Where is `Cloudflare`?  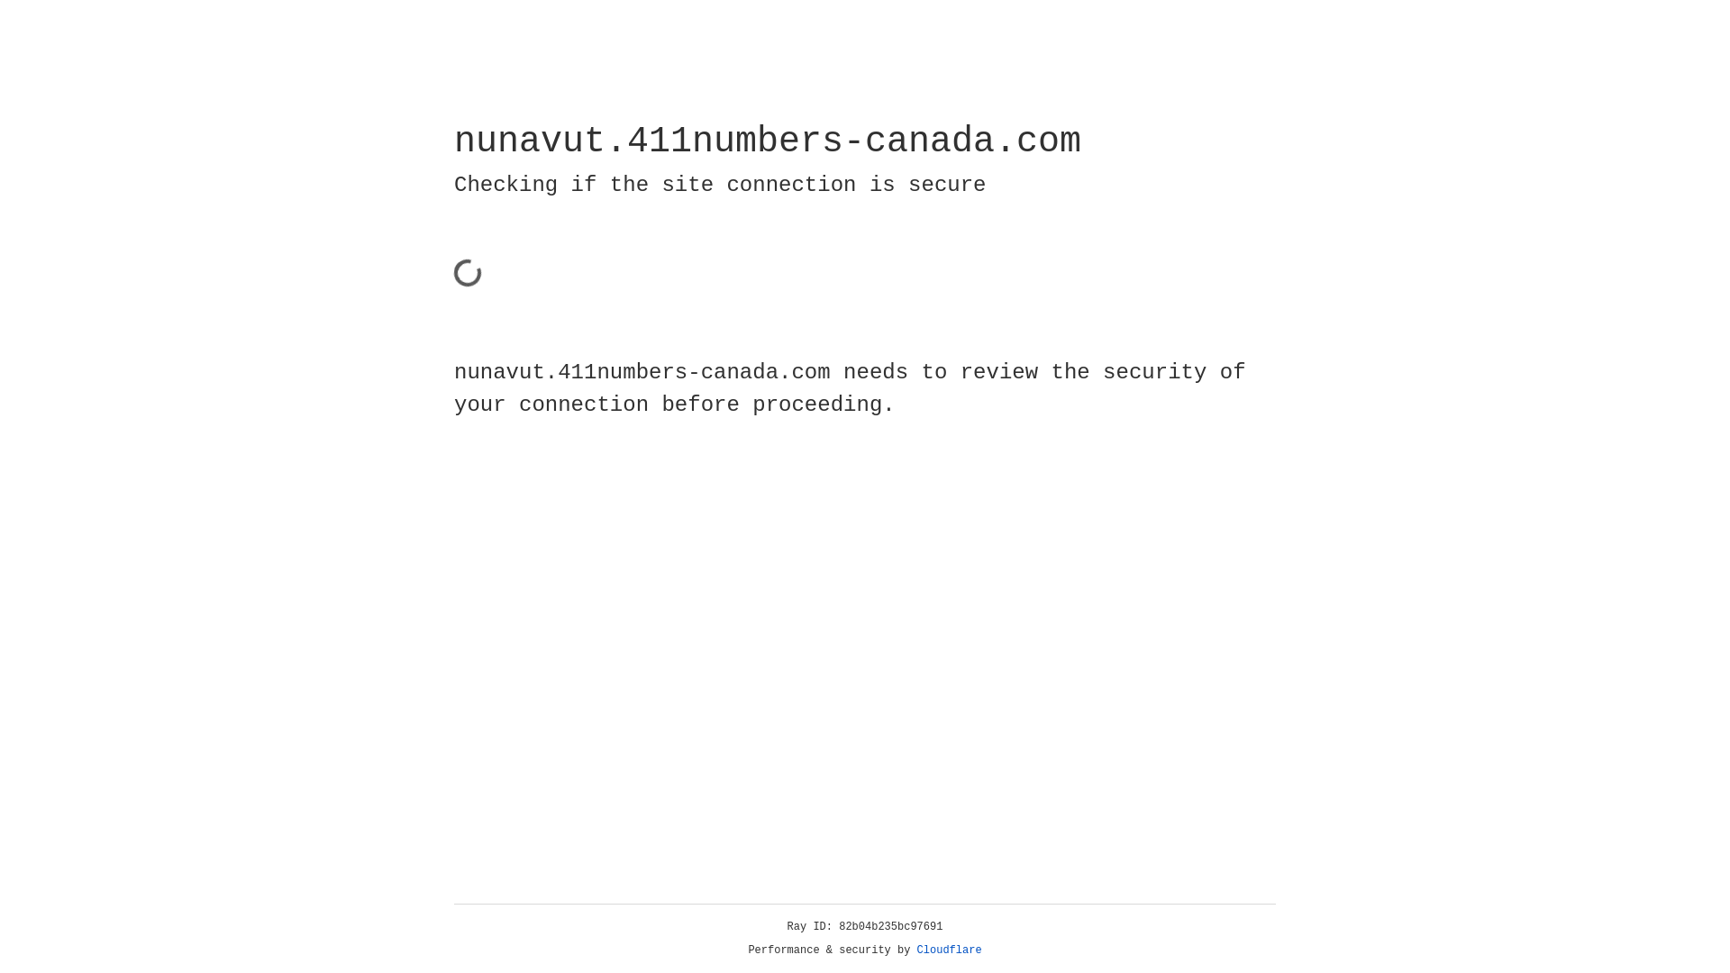 Cloudflare is located at coordinates (950, 950).